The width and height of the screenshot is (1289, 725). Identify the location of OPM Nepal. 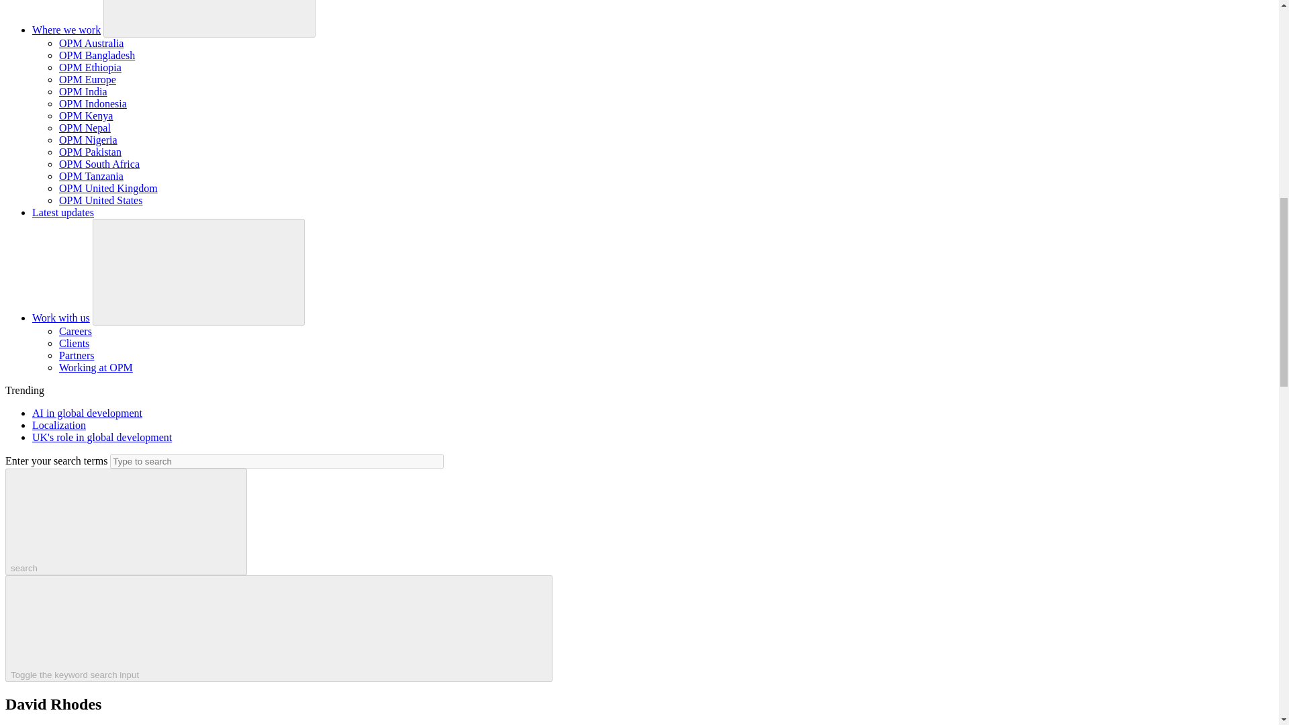
(85, 128).